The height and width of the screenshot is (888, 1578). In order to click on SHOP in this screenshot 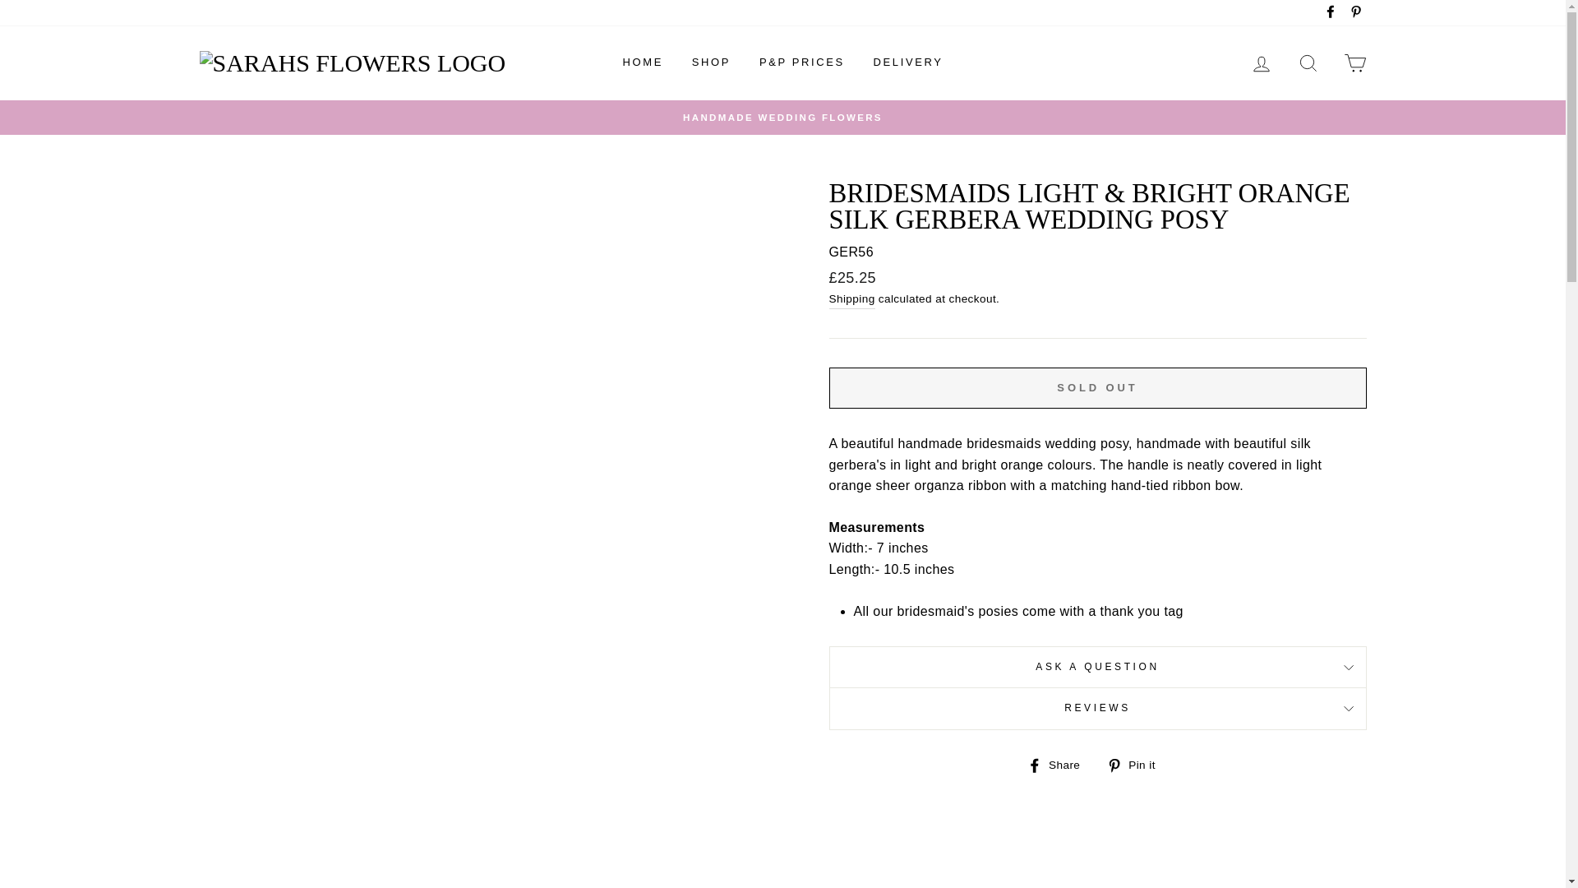, I will do `click(712, 63)`.